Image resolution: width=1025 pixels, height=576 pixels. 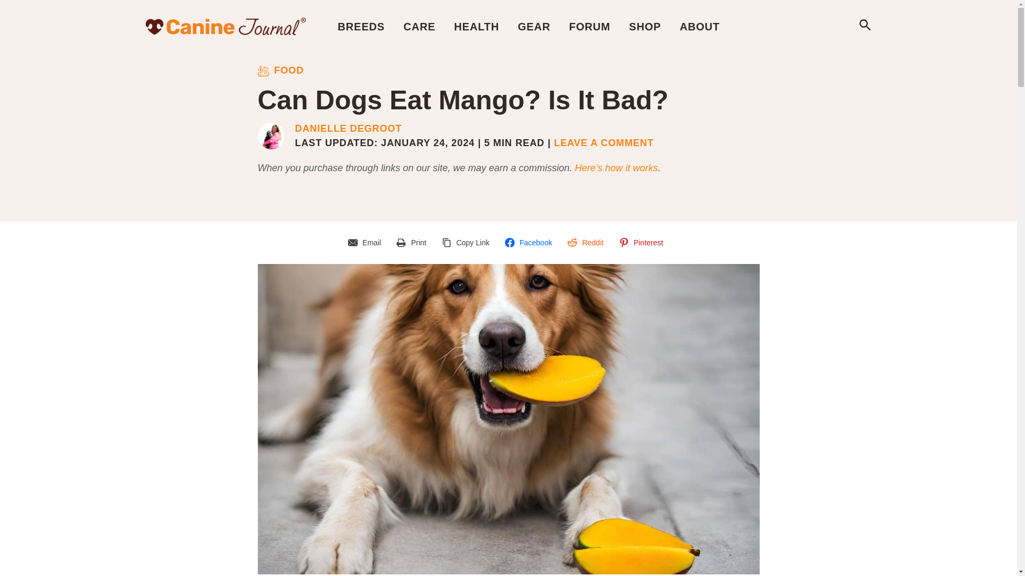 I want to click on BREEDS, so click(x=361, y=26).